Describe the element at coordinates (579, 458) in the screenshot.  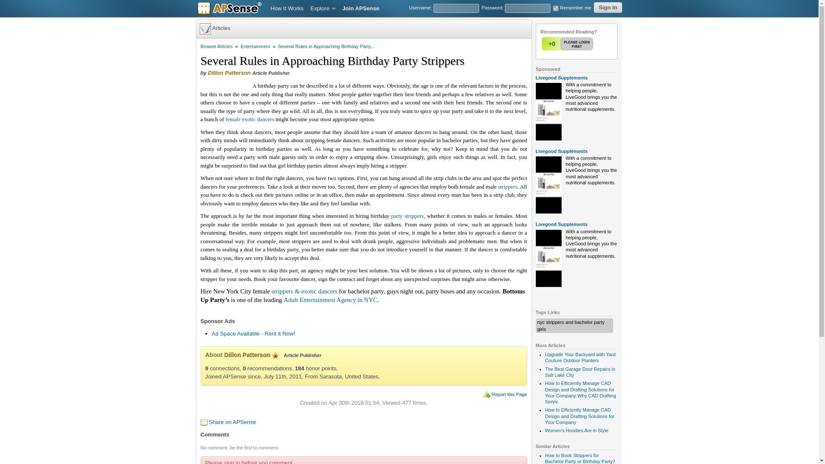
I see `How to Book Strippers for Bachelor Party or Birthday Party?` at that location.